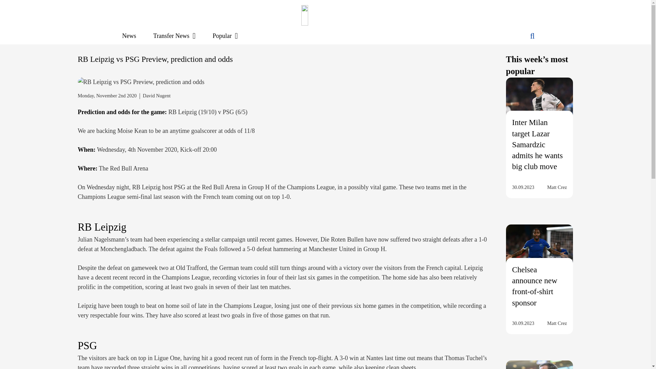  I want to click on Transfer News, so click(174, 36).